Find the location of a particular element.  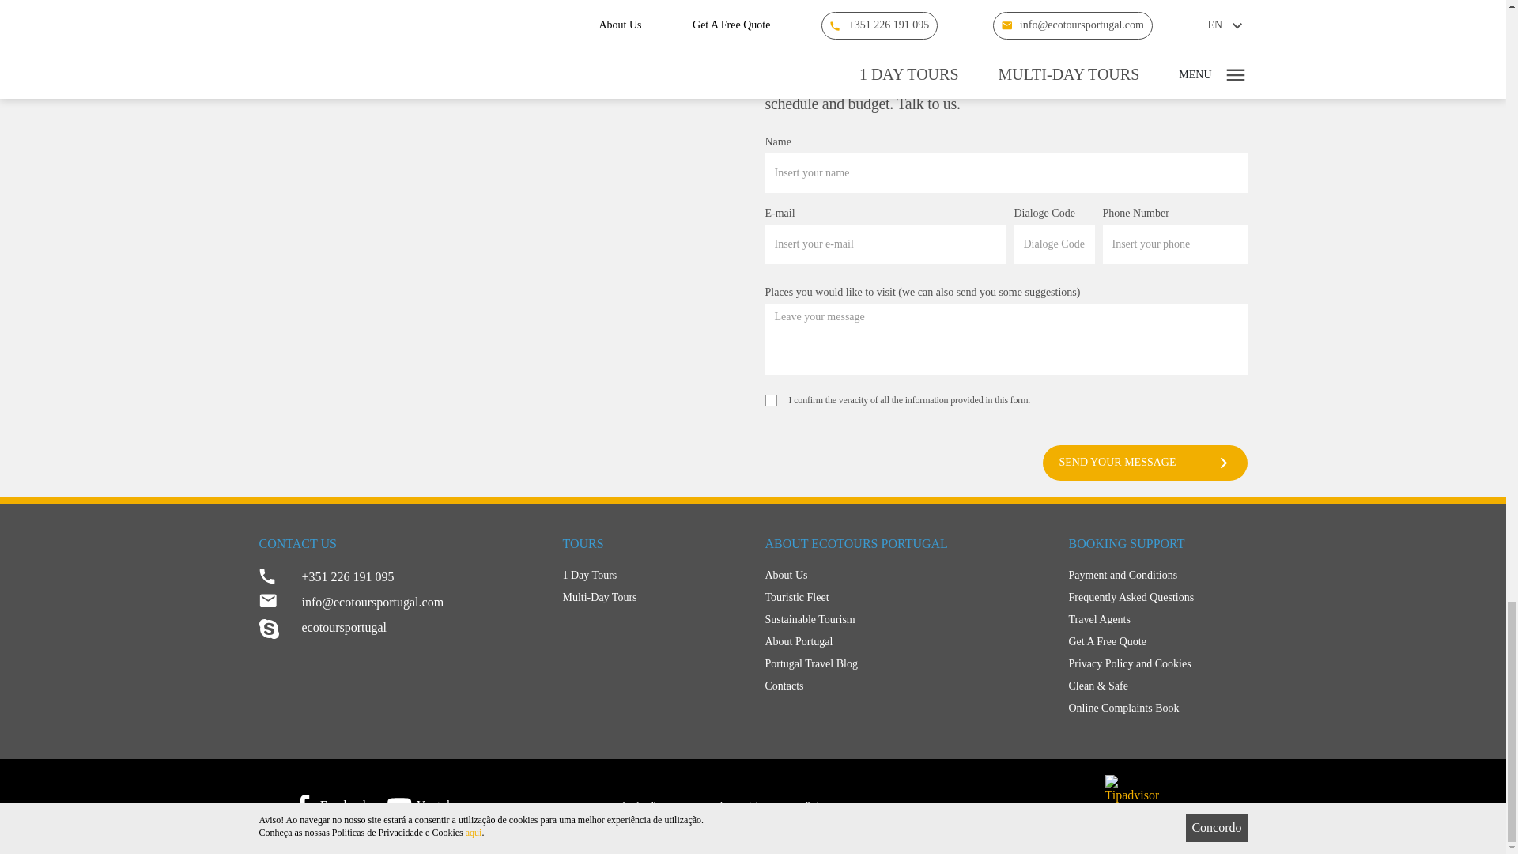

Get A Free Quote is located at coordinates (1157, 642).